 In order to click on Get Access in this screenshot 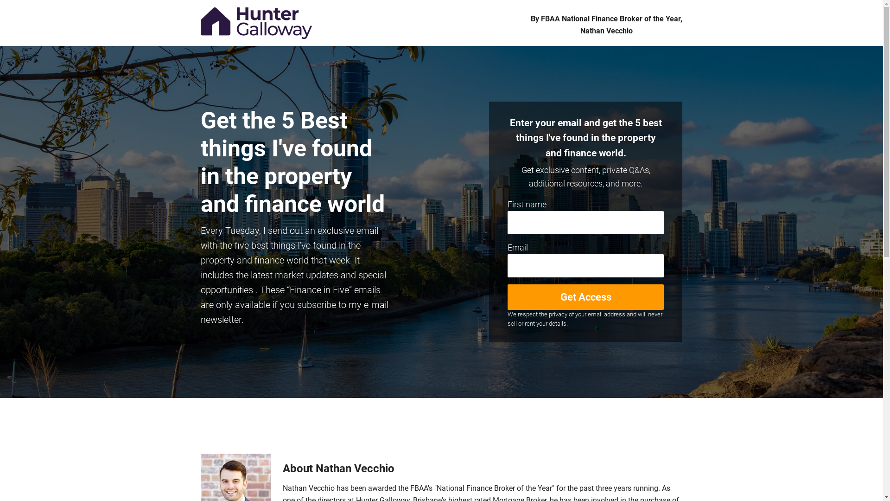, I will do `click(586, 297)`.